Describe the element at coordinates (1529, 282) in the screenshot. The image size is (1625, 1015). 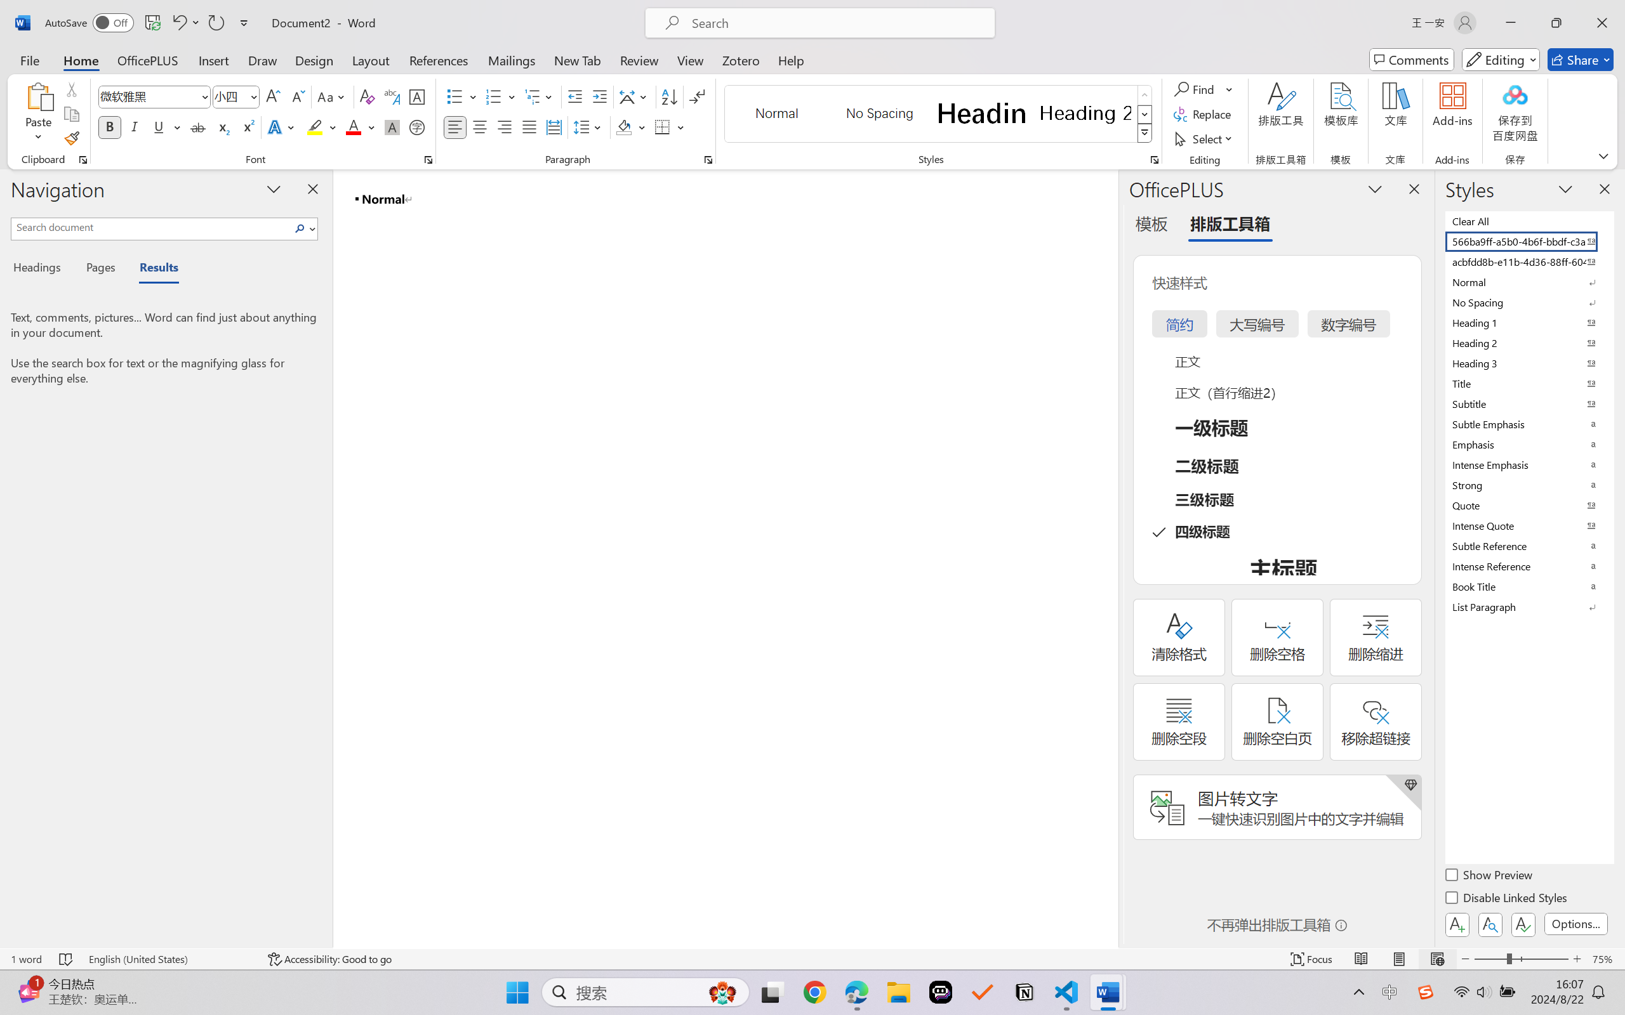
I see `Normal` at that location.